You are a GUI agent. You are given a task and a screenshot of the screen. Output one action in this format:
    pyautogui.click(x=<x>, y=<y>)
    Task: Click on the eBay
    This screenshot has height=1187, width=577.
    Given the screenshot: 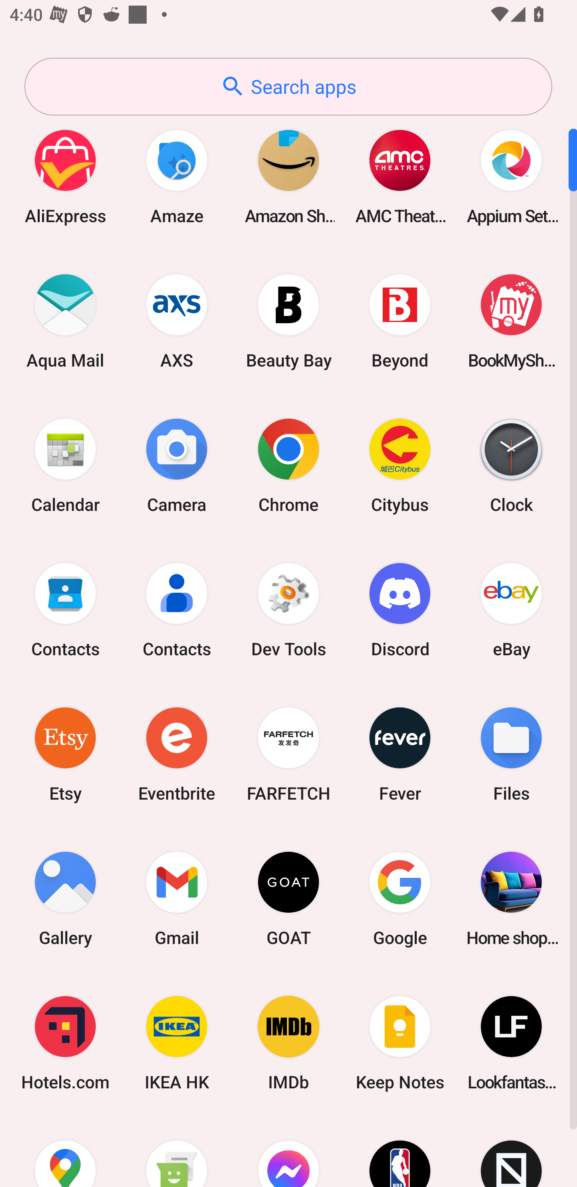 What is the action you would take?
    pyautogui.click(x=511, y=610)
    